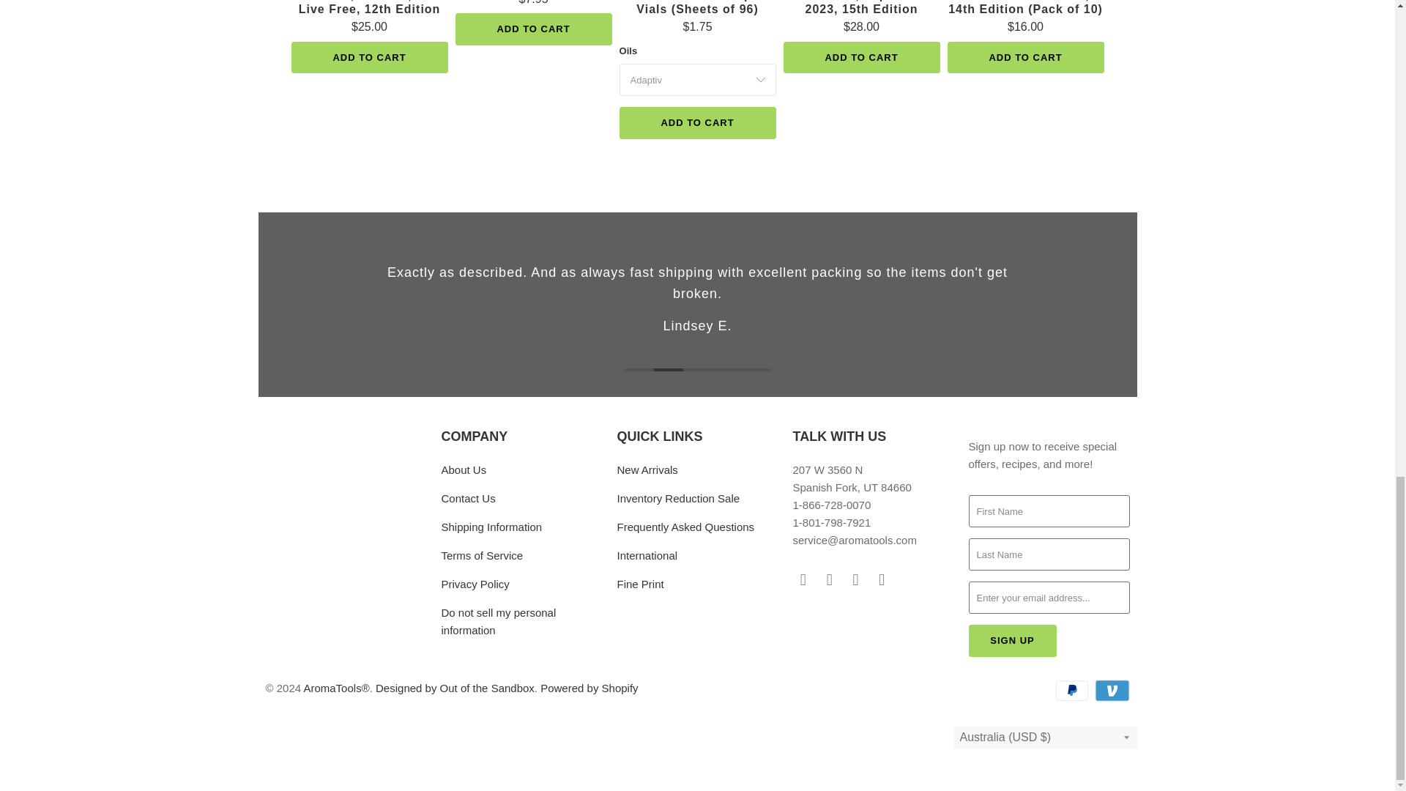 This screenshot has width=1406, height=791. I want to click on Venmo, so click(1111, 690).